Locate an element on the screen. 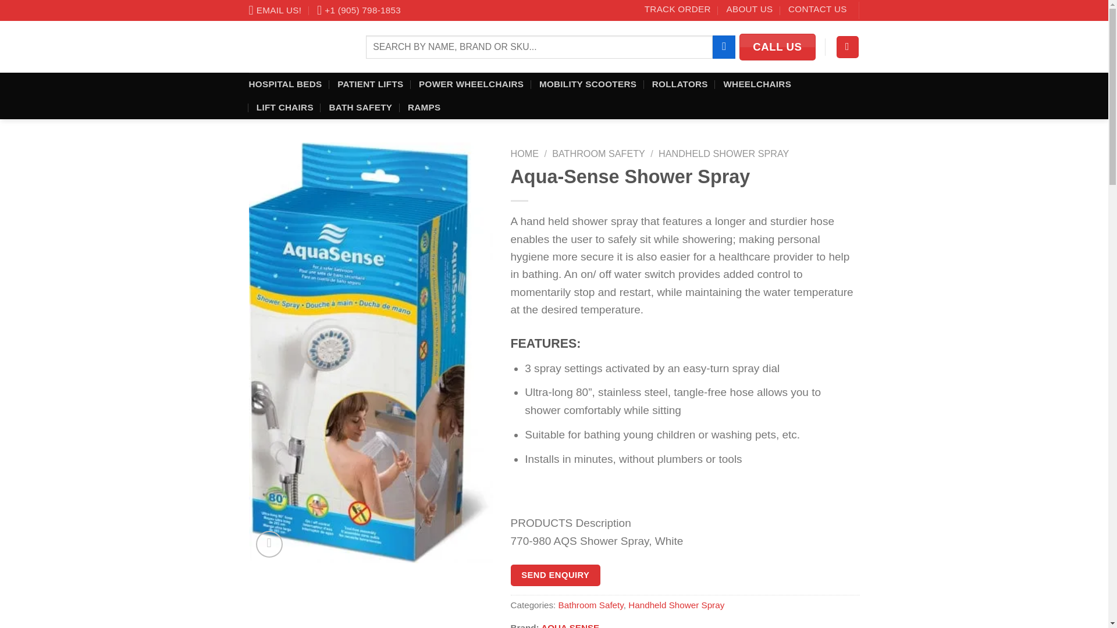 The height and width of the screenshot is (628, 1117). CONTACT US is located at coordinates (817, 9).